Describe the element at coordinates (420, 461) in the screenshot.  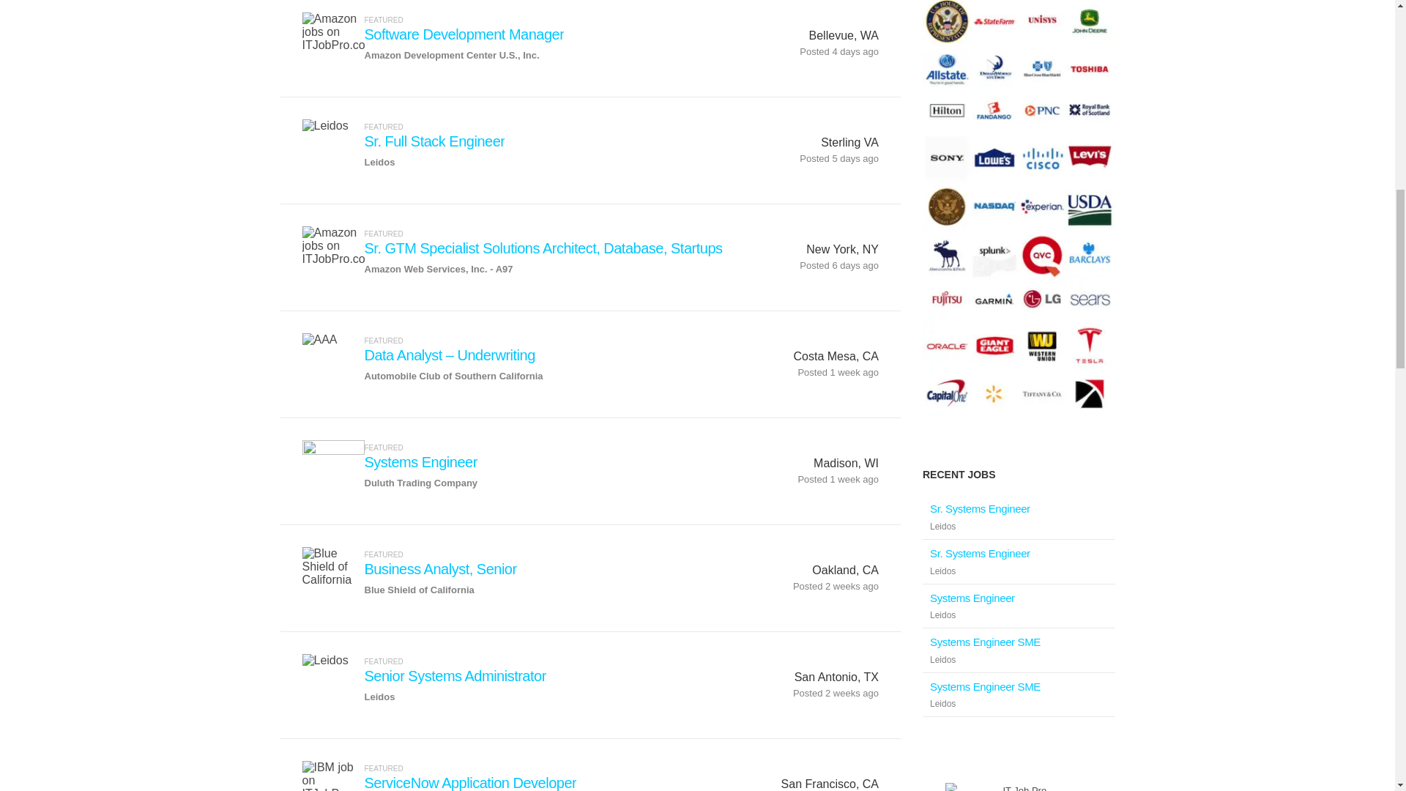
I see `Systems Engineer` at that location.